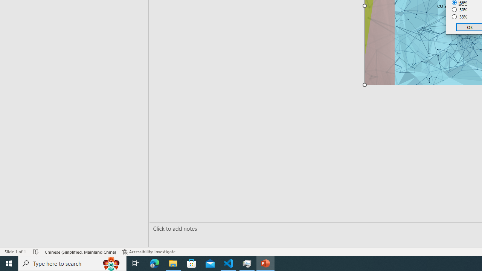  Describe the element at coordinates (155, 263) in the screenshot. I see `Microsoft Edge` at that location.